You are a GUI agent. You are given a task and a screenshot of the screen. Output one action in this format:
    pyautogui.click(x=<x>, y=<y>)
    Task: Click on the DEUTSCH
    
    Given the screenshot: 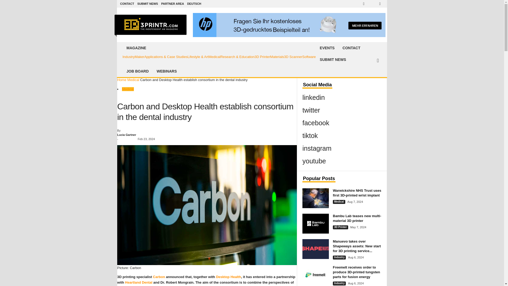 What is the action you would take?
    pyautogui.click(x=194, y=4)
    